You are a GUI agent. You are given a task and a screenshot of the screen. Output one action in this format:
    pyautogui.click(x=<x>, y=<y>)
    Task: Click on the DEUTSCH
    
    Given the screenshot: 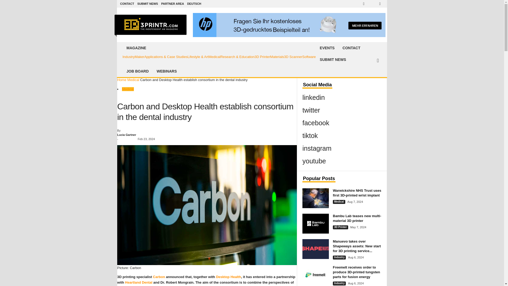 What is the action you would take?
    pyautogui.click(x=194, y=4)
    